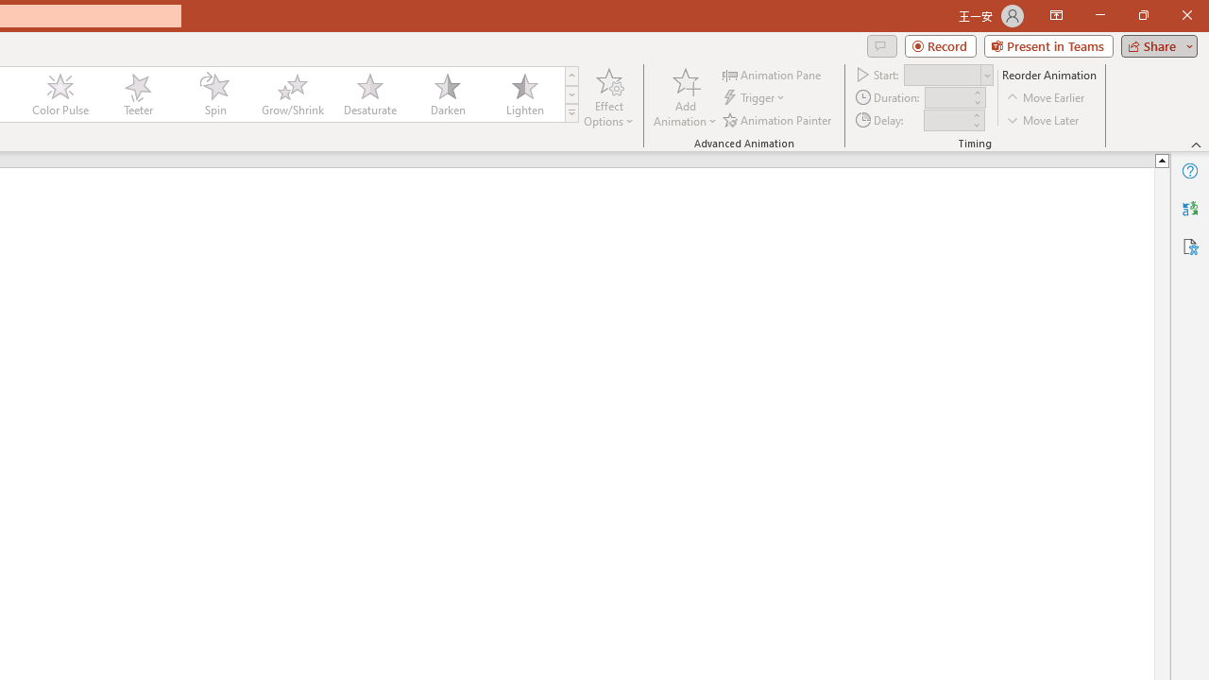 The image size is (1209, 680). I want to click on Animation Duration, so click(947, 98).